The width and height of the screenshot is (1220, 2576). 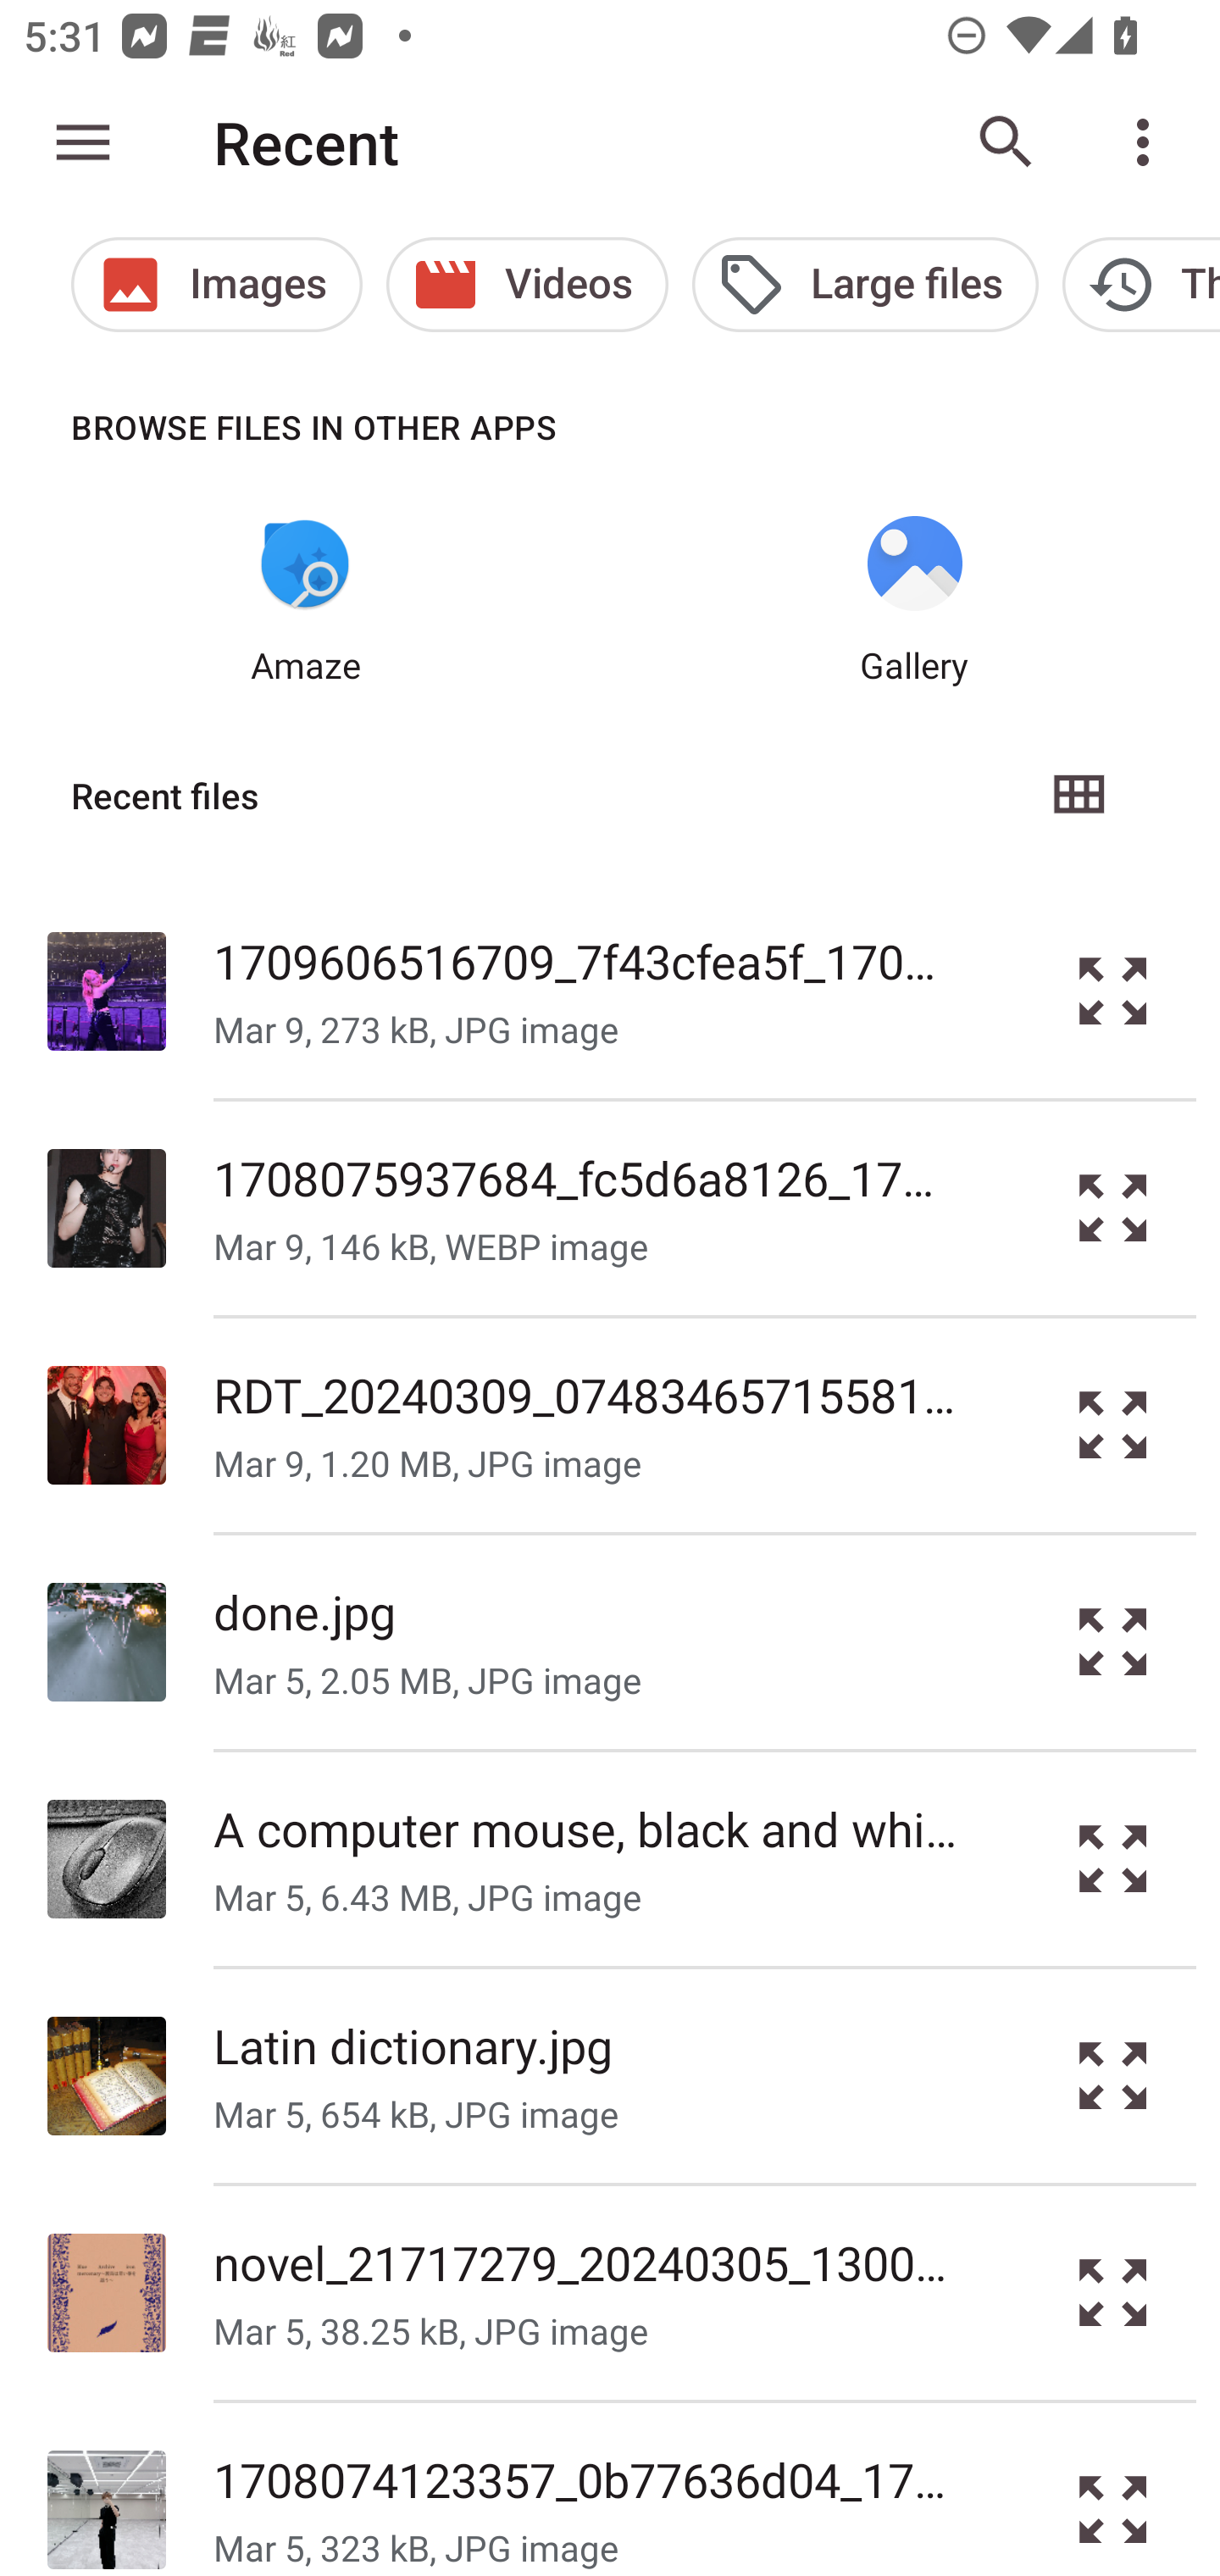 I want to click on Amaze, so click(x=305, y=601).